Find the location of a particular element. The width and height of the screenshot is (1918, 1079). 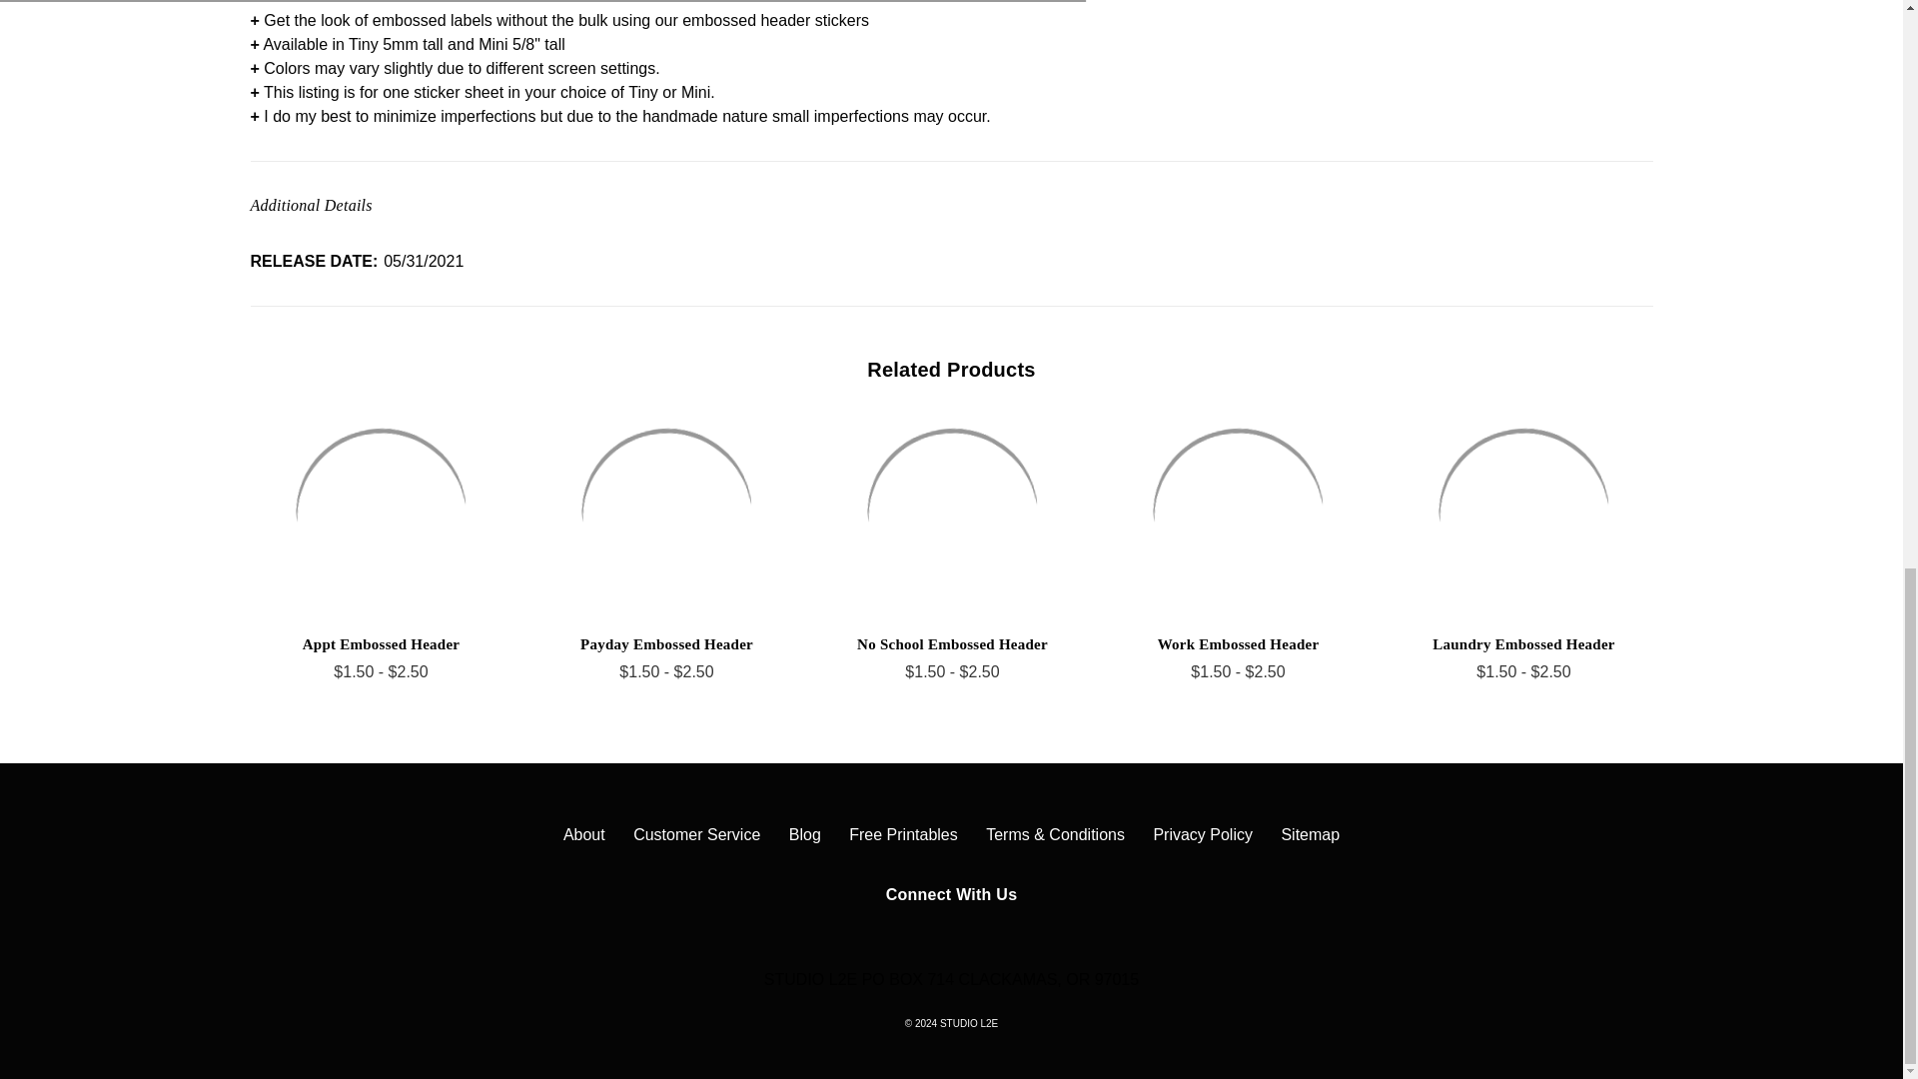

Work Embossed Header is located at coordinates (1239, 516).